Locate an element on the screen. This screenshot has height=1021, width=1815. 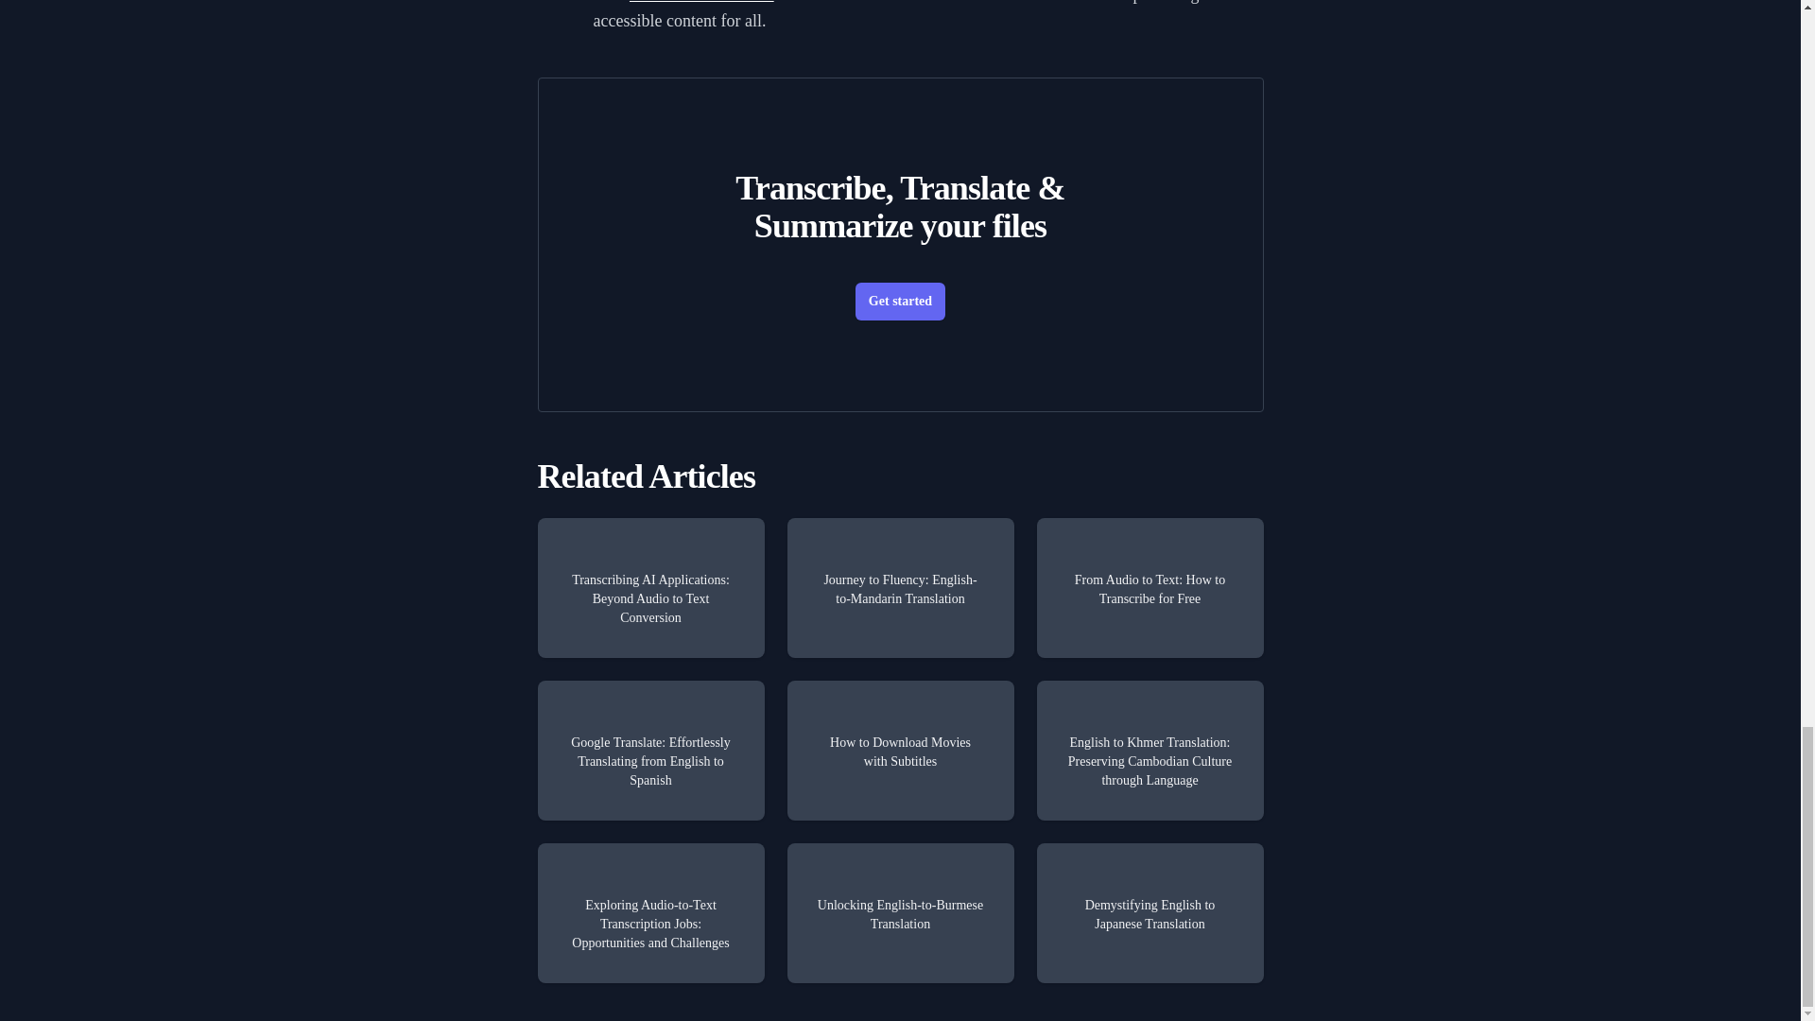
From Audio to Text: How to Transcribe for Free is located at coordinates (1149, 587).